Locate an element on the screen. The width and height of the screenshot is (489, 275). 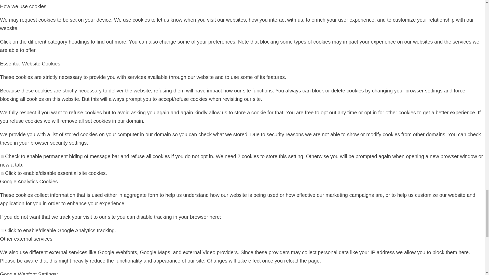
on is located at coordinates (3, 173).